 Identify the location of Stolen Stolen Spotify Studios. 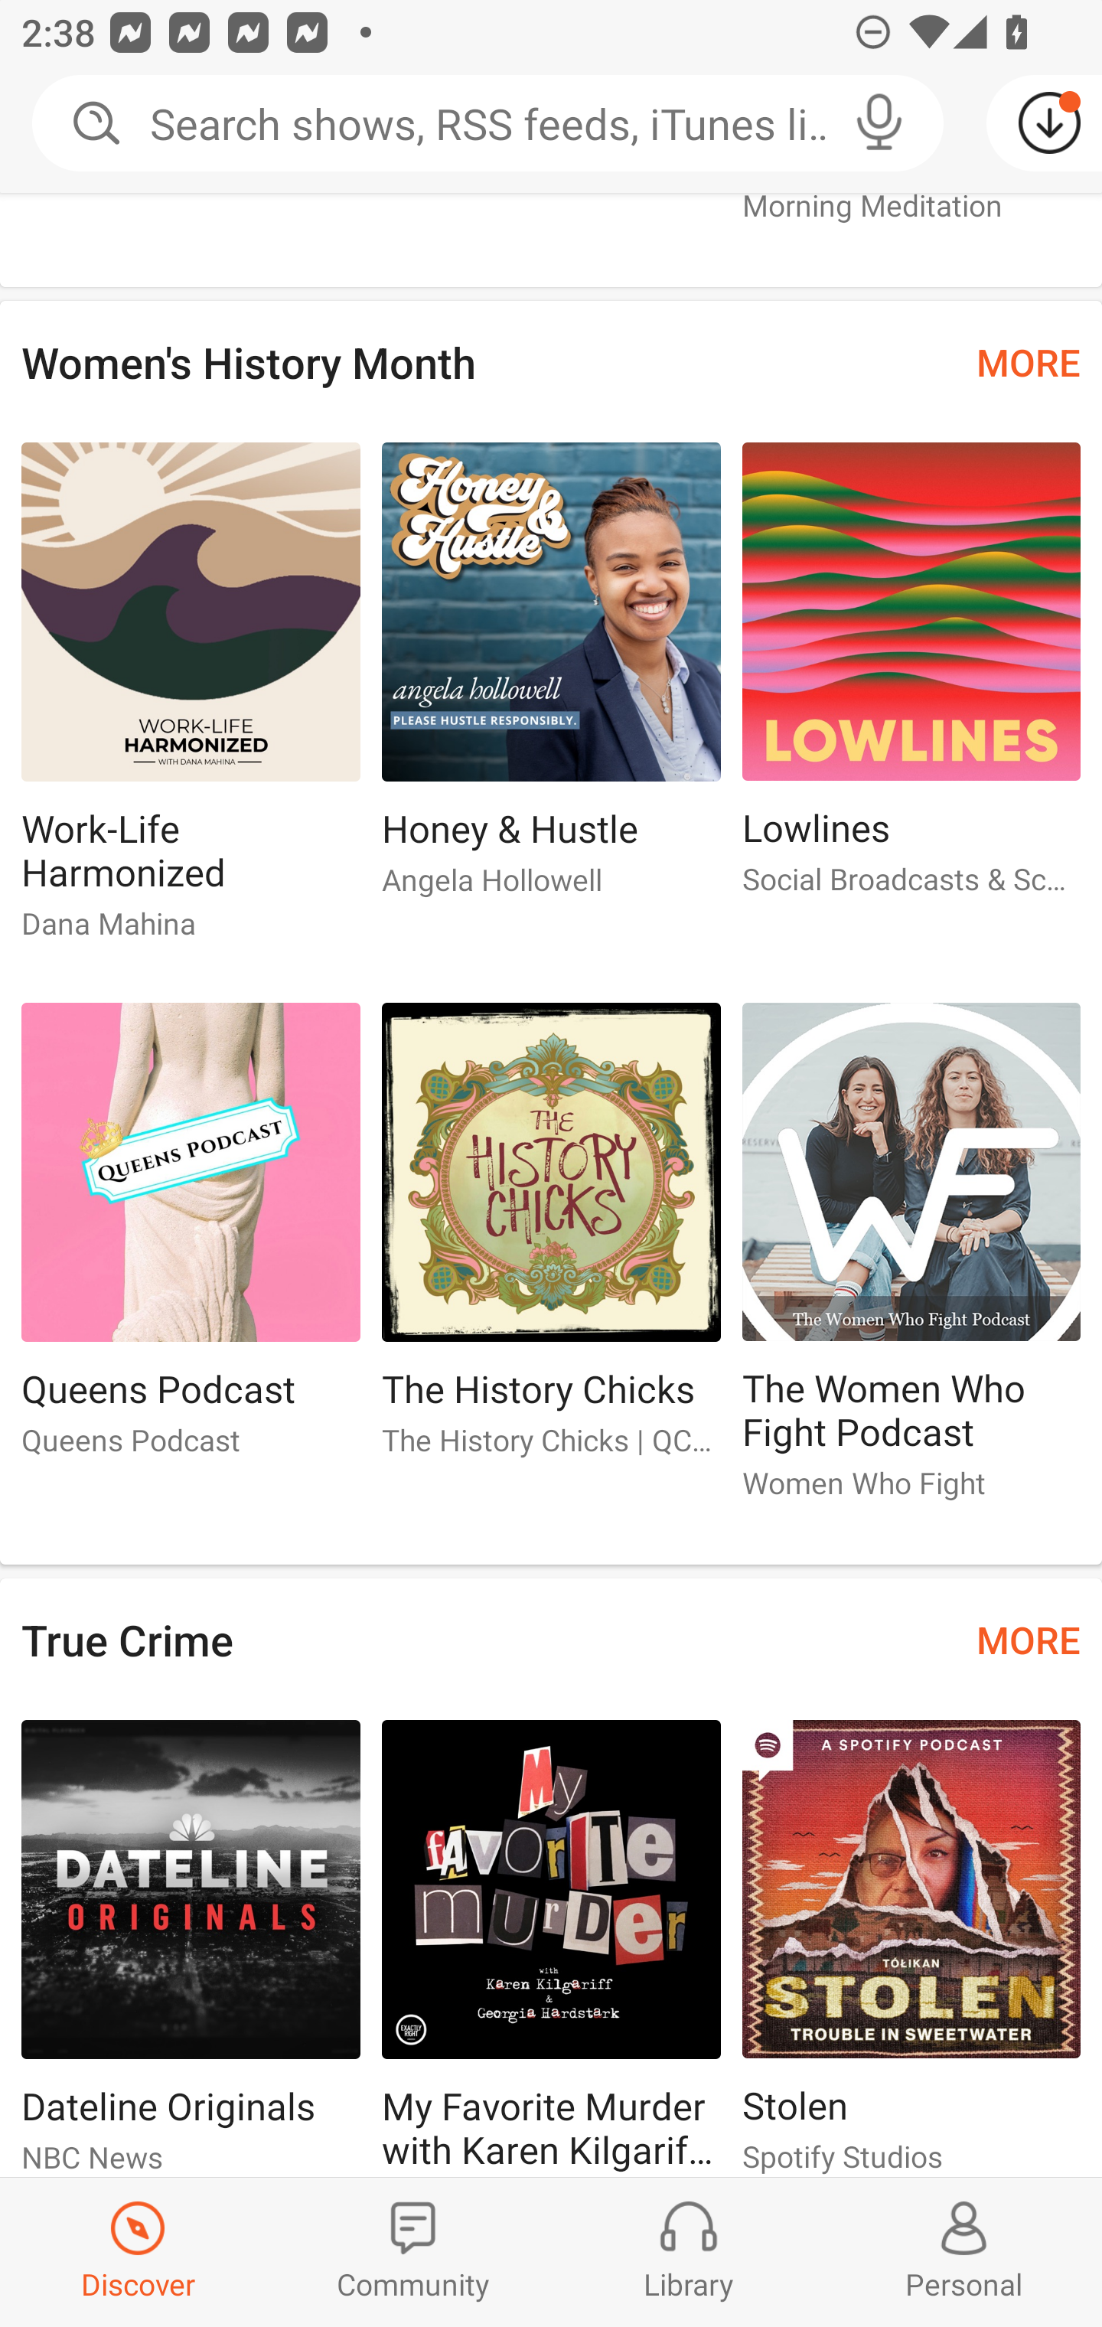
(911, 1949).